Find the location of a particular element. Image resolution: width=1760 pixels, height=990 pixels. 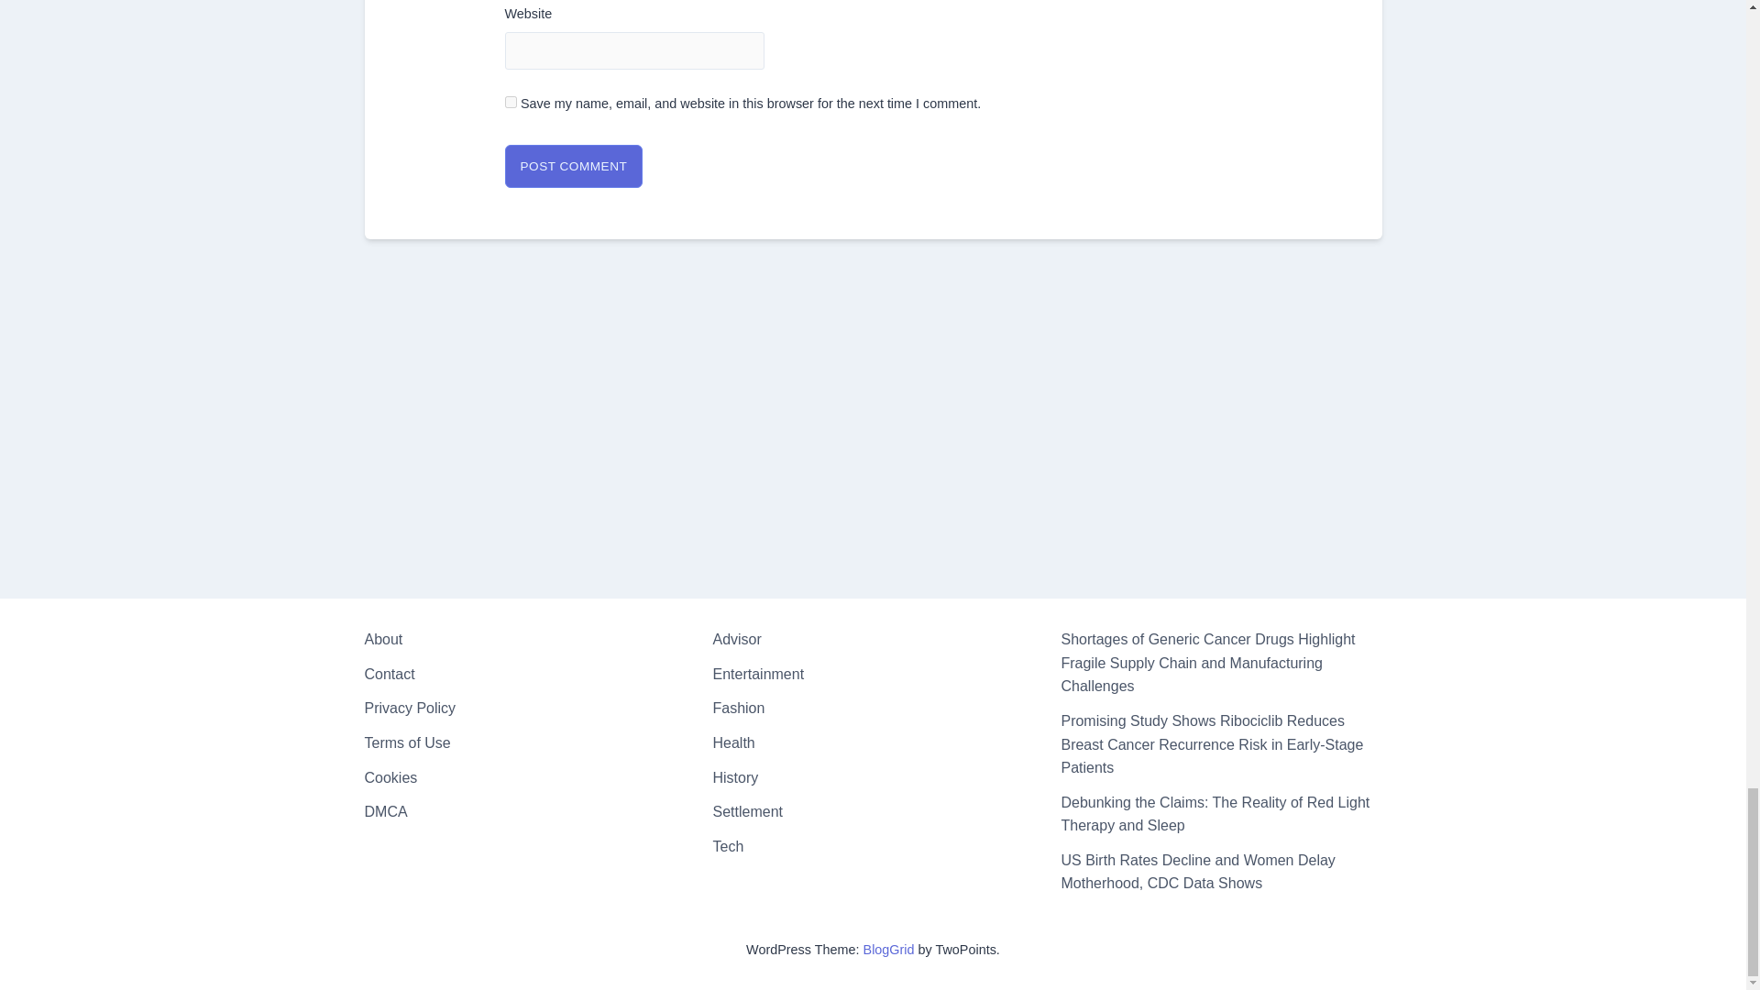

Health is located at coordinates (733, 742).